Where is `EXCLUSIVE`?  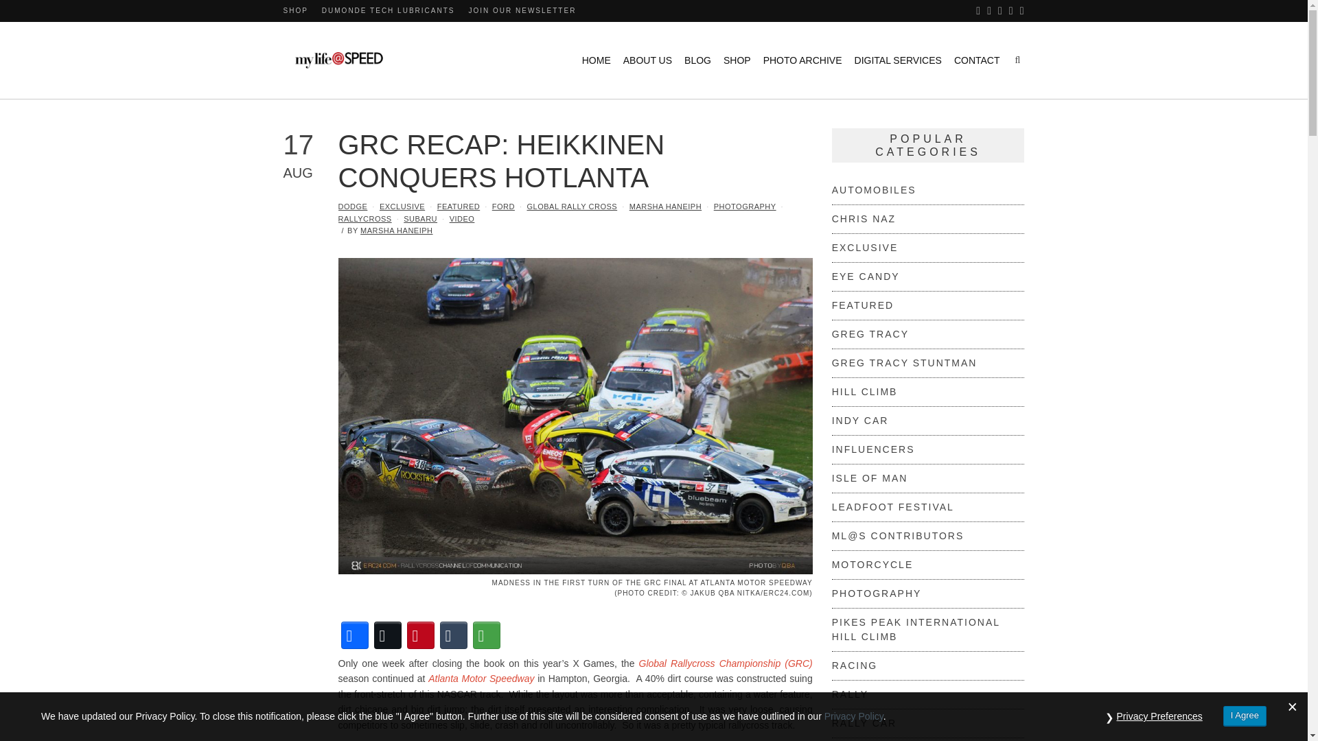 EXCLUSIVE is located at coordinates (402, 206).